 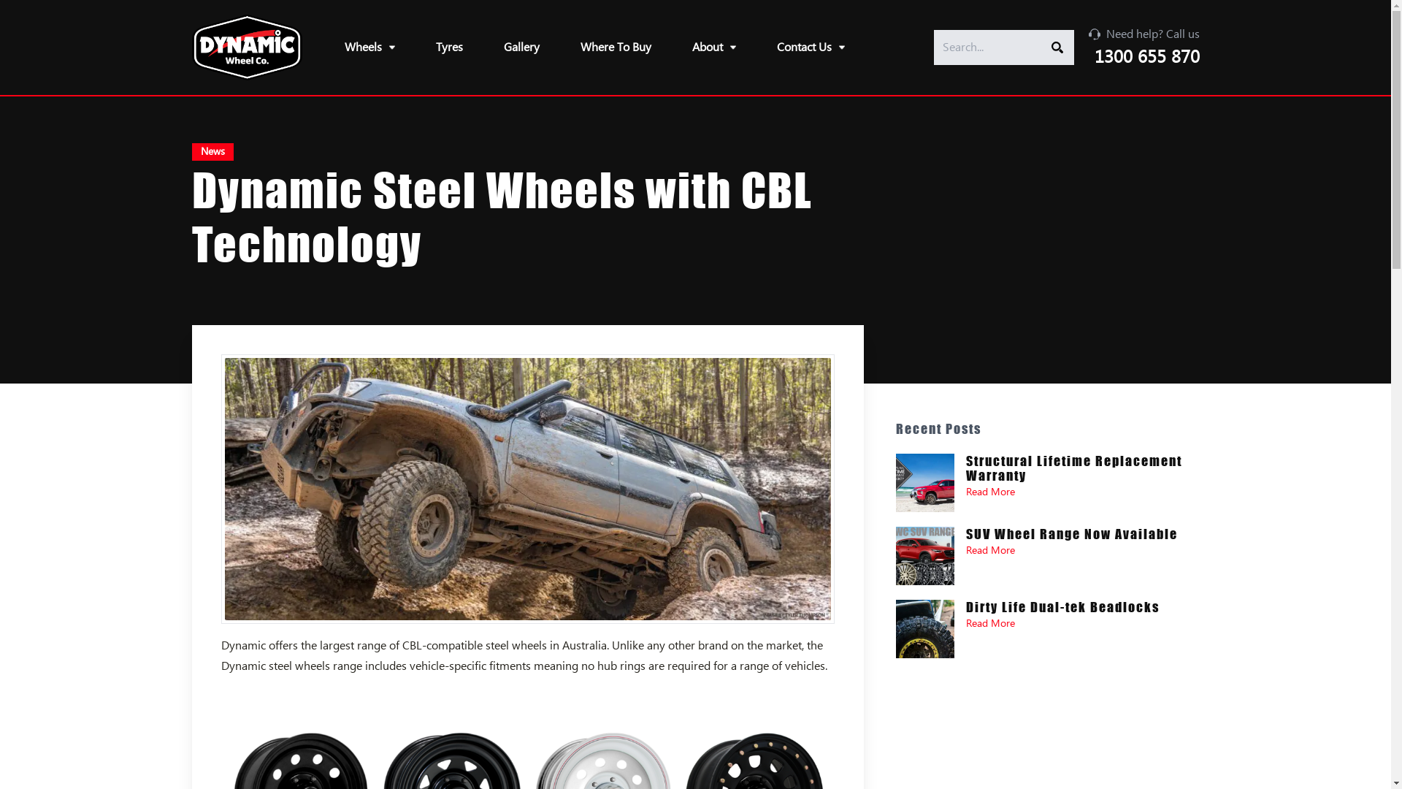 I want to click on Where To Buy, so click(x=616, y=47).